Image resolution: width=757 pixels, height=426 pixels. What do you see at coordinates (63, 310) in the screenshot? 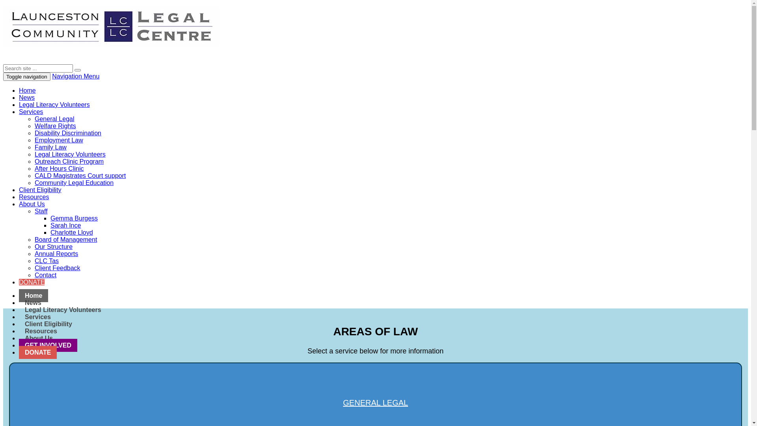
I see `Legal Literacy Volunteers` at bounding box center [63, 310].